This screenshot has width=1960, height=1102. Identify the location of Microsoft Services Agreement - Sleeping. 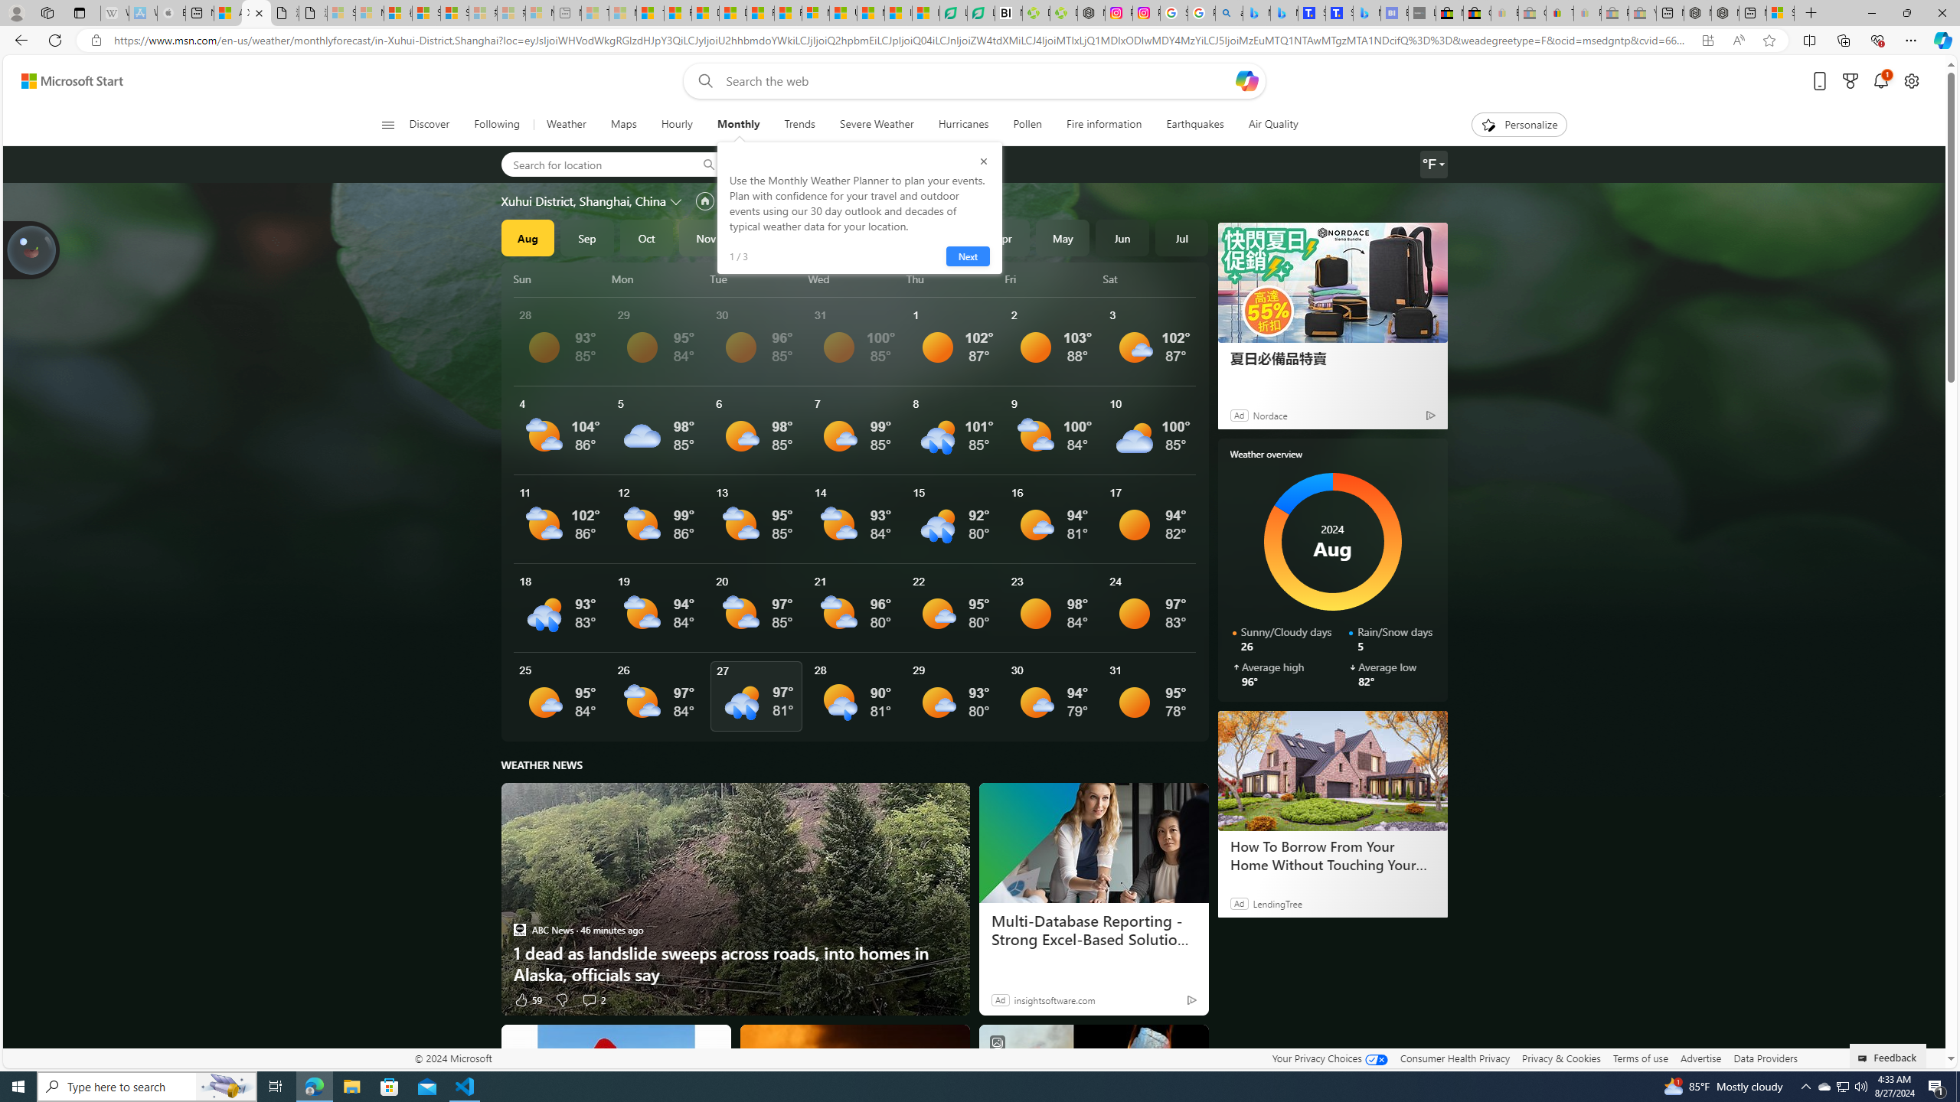
(369, 13).